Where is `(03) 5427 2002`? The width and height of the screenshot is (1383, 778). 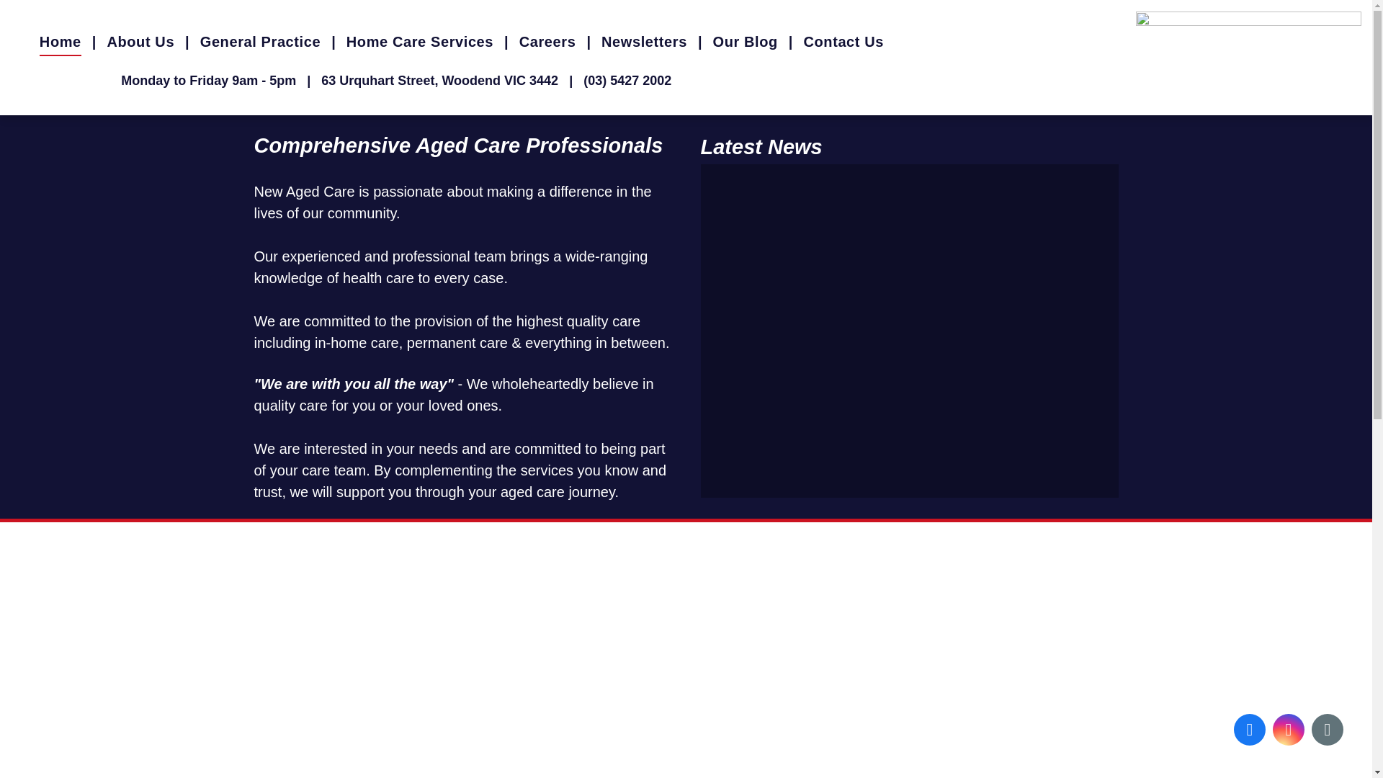 (03) 5427 2002 is located at coordinates (627, 81).